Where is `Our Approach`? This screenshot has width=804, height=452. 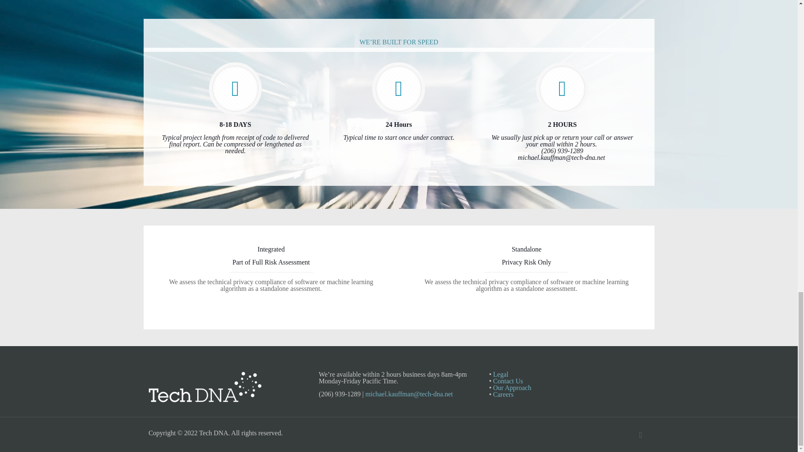 Our Approach is located at coordinates (501, 374).